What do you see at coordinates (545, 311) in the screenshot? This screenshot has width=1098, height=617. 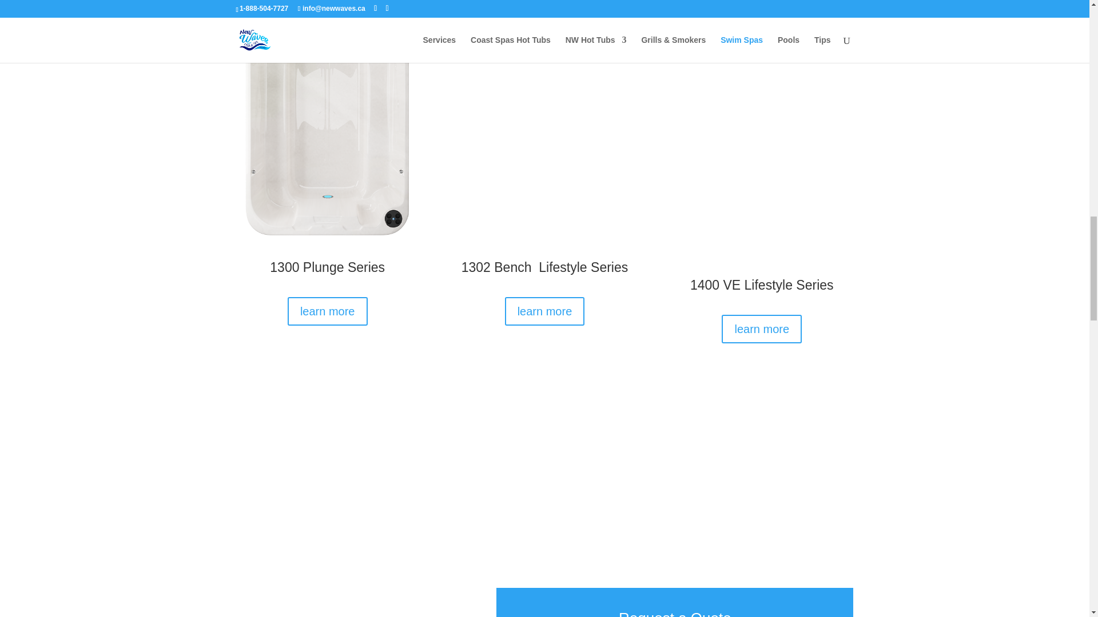 I see `learn more` at bounding box center [545, 311].